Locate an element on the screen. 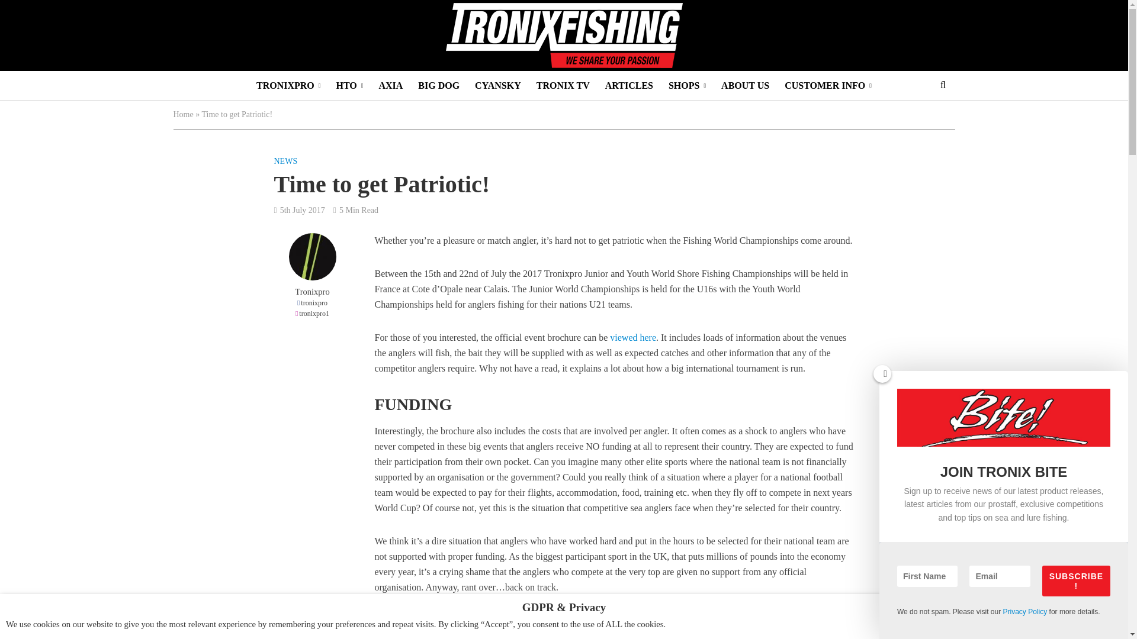  ARTICLES is located at coordinates (629, 85).